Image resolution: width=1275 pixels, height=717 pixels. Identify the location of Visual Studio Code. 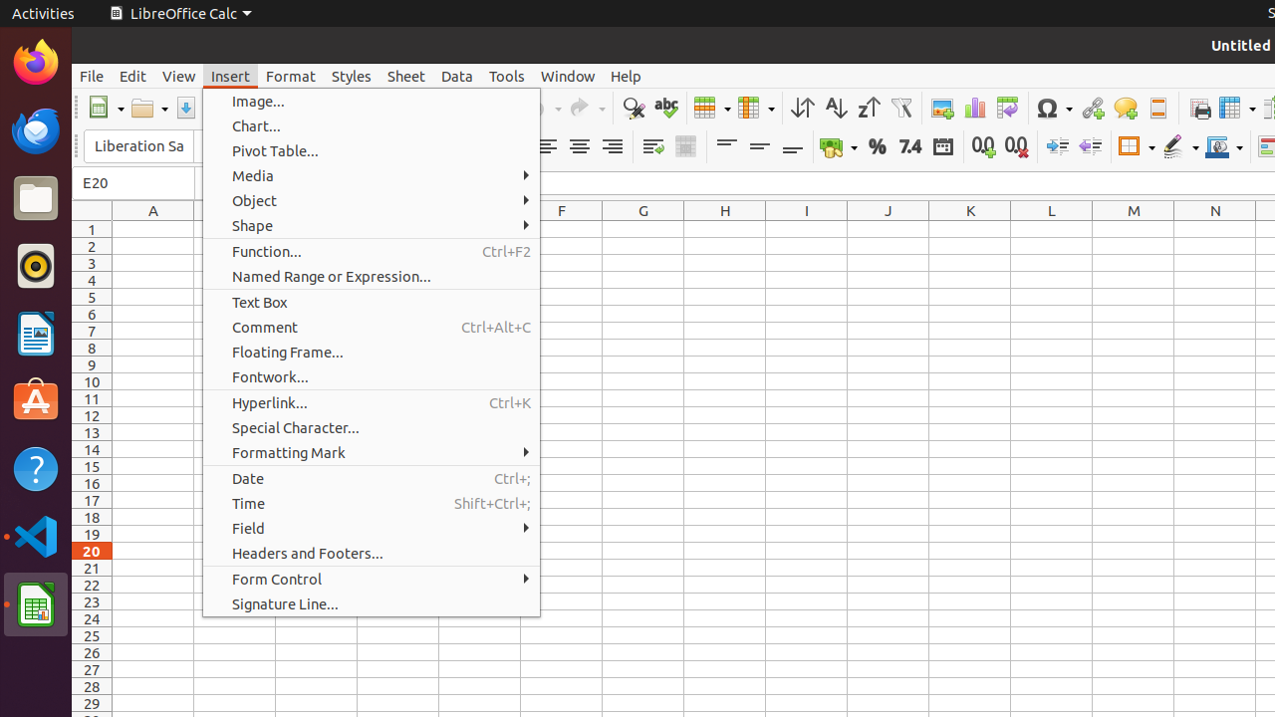
(36, 536).